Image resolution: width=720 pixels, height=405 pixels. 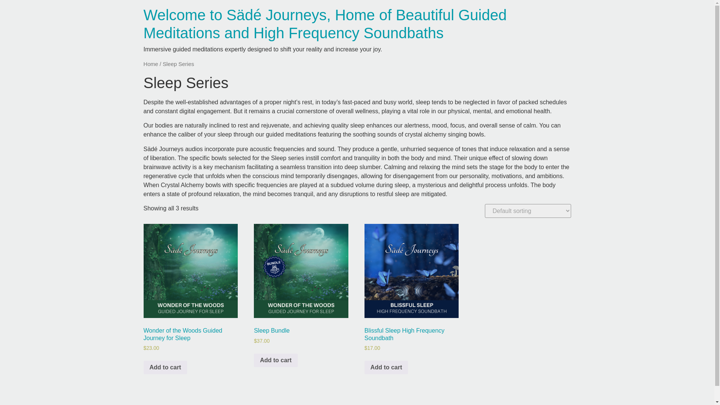 I want to click on Home, so click(x=325, y=24).